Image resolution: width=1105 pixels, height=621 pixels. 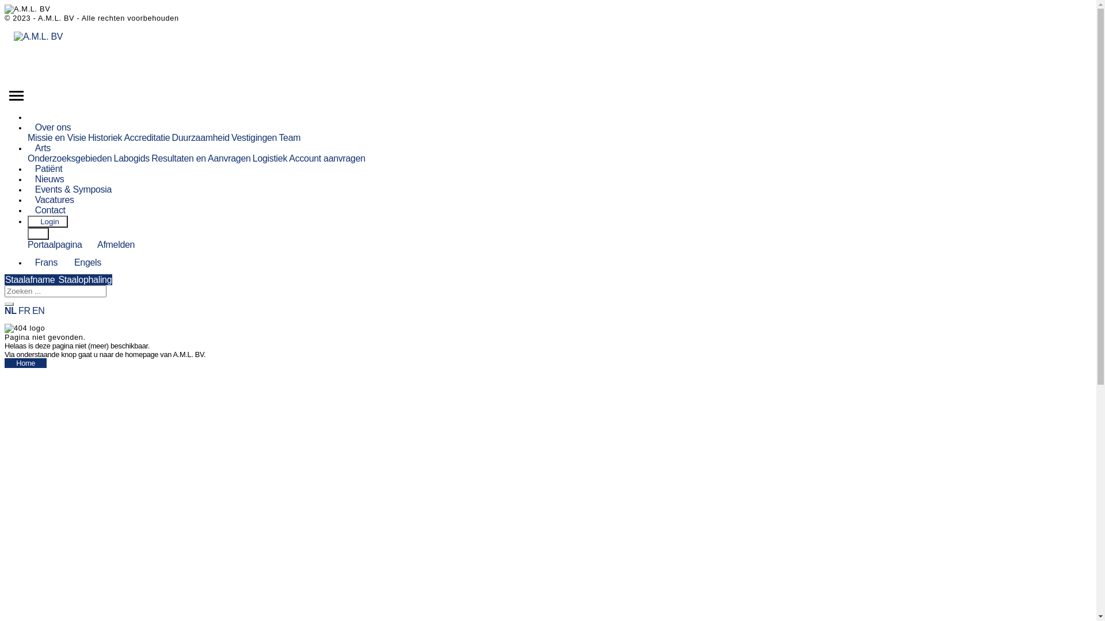 I want to click on Skip to main content, so click(x=5, y=5).